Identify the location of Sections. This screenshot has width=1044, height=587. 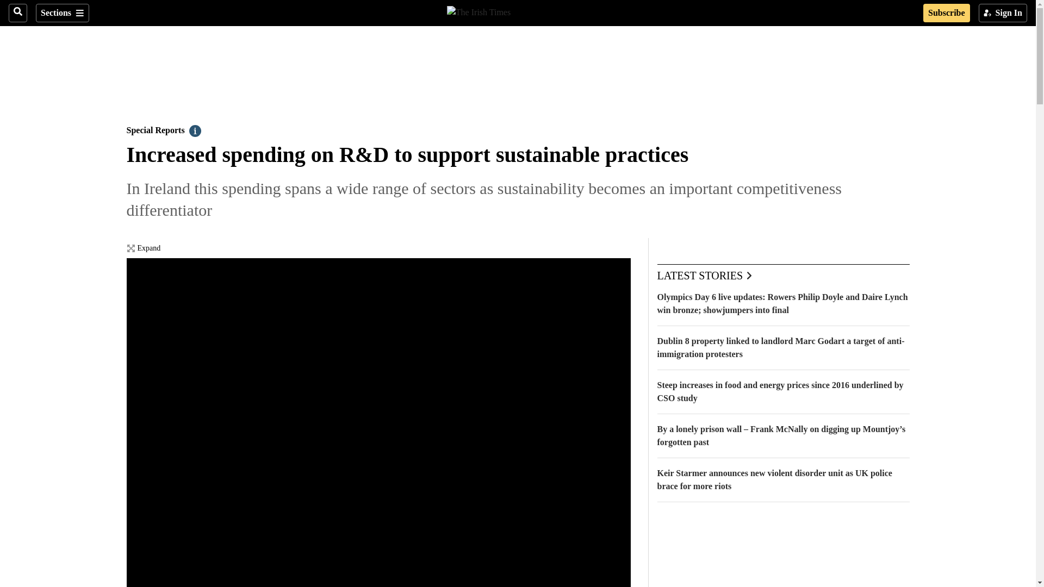
(62, 13).